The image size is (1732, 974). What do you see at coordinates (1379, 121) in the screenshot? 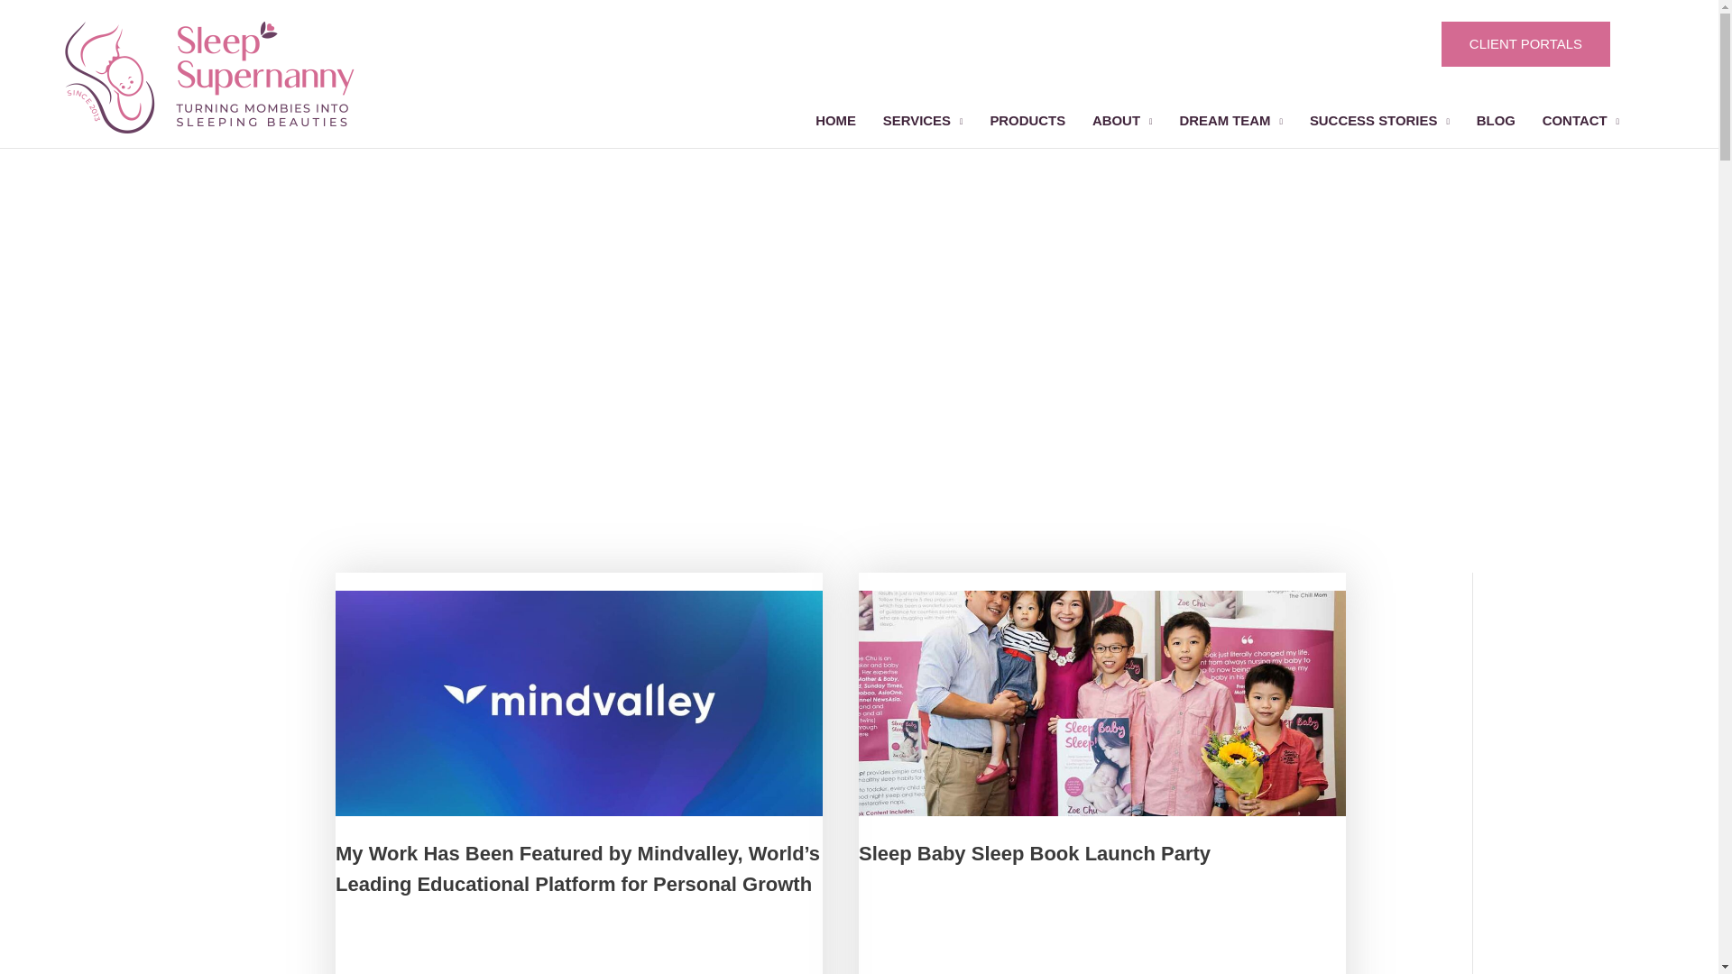
I see `SUCCESS STORIES` at bounding box center [1379, 121].